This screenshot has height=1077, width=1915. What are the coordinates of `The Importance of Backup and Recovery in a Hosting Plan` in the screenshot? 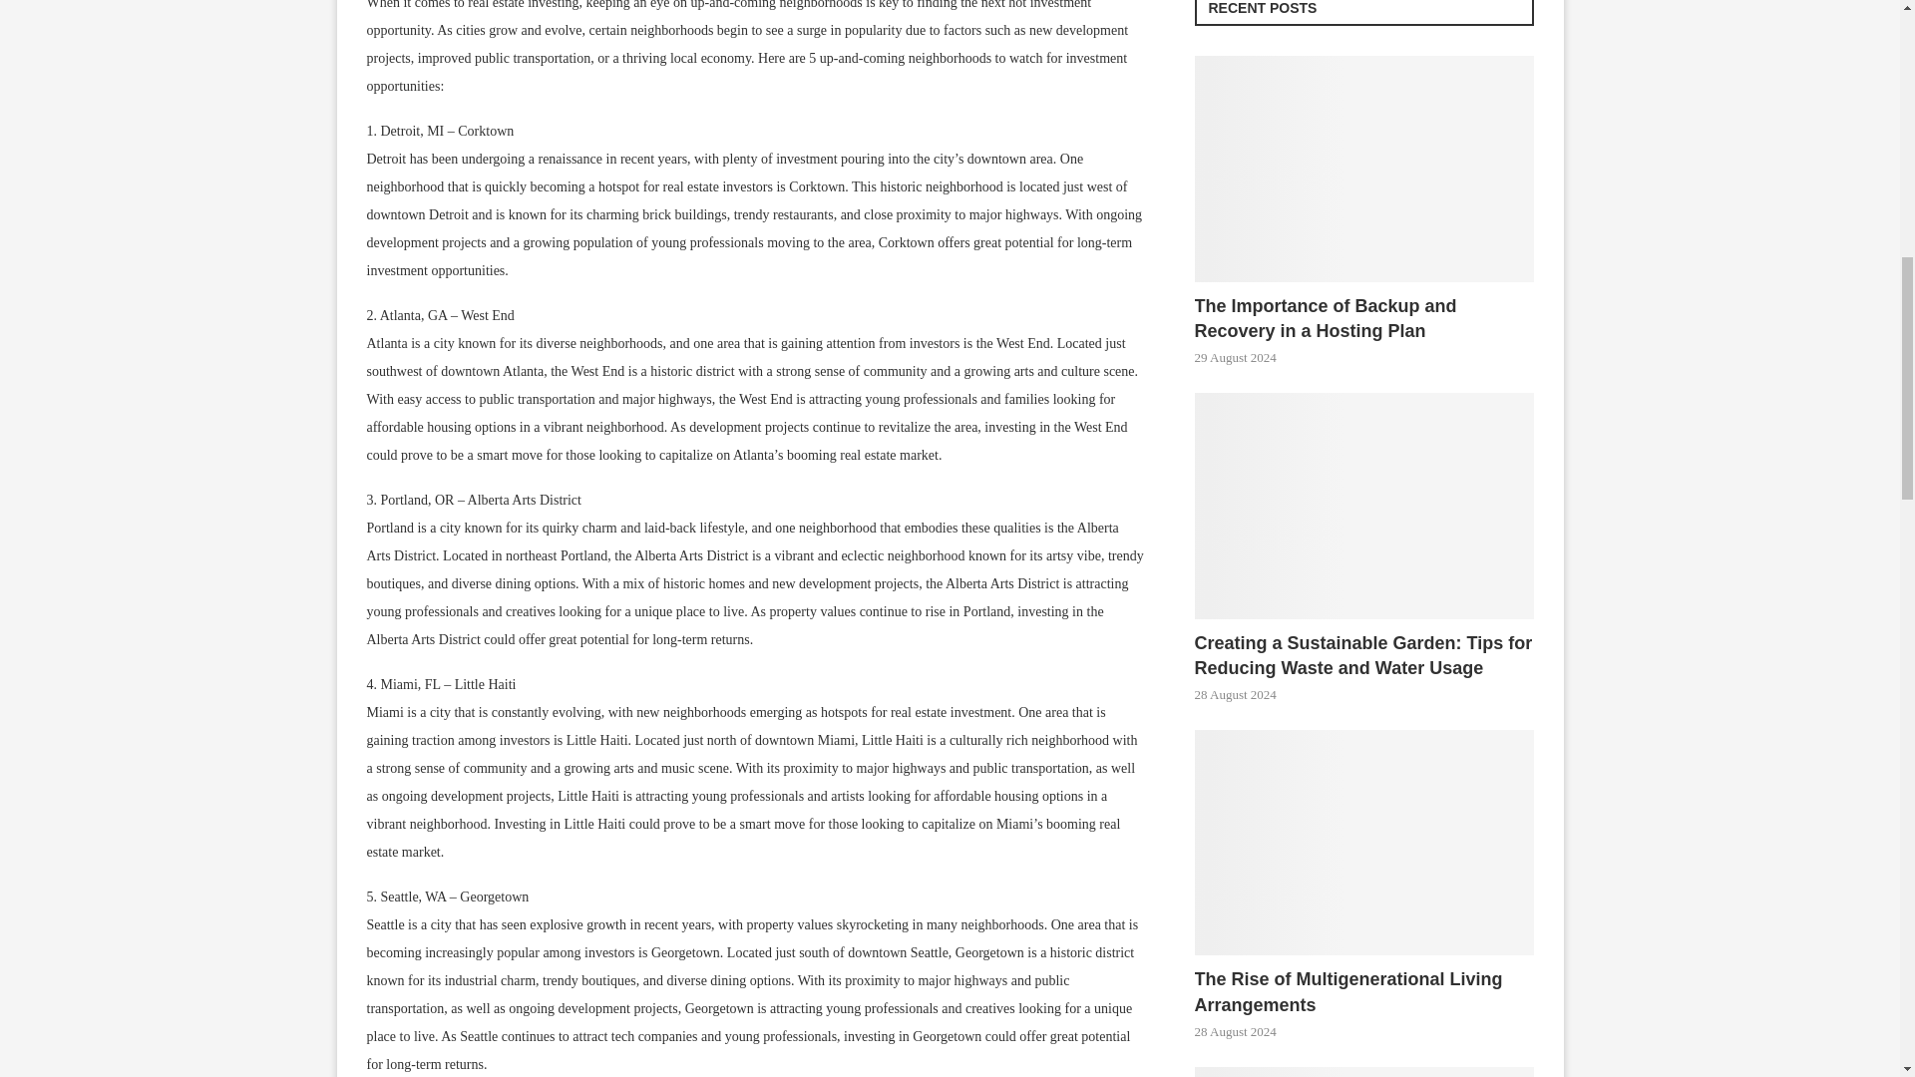 It's located at (1364, 169).